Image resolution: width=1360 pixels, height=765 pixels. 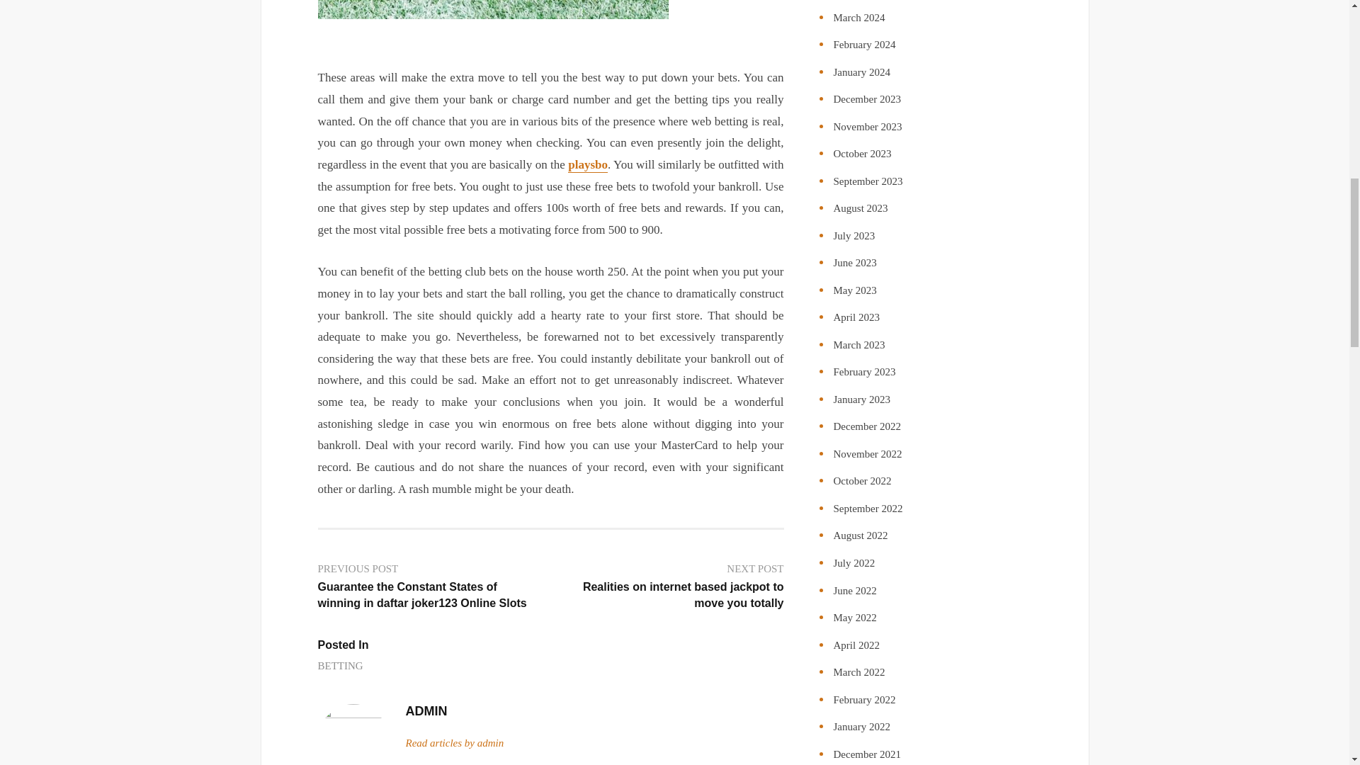 I want to click on February 2024, so click(x=863, y=45).